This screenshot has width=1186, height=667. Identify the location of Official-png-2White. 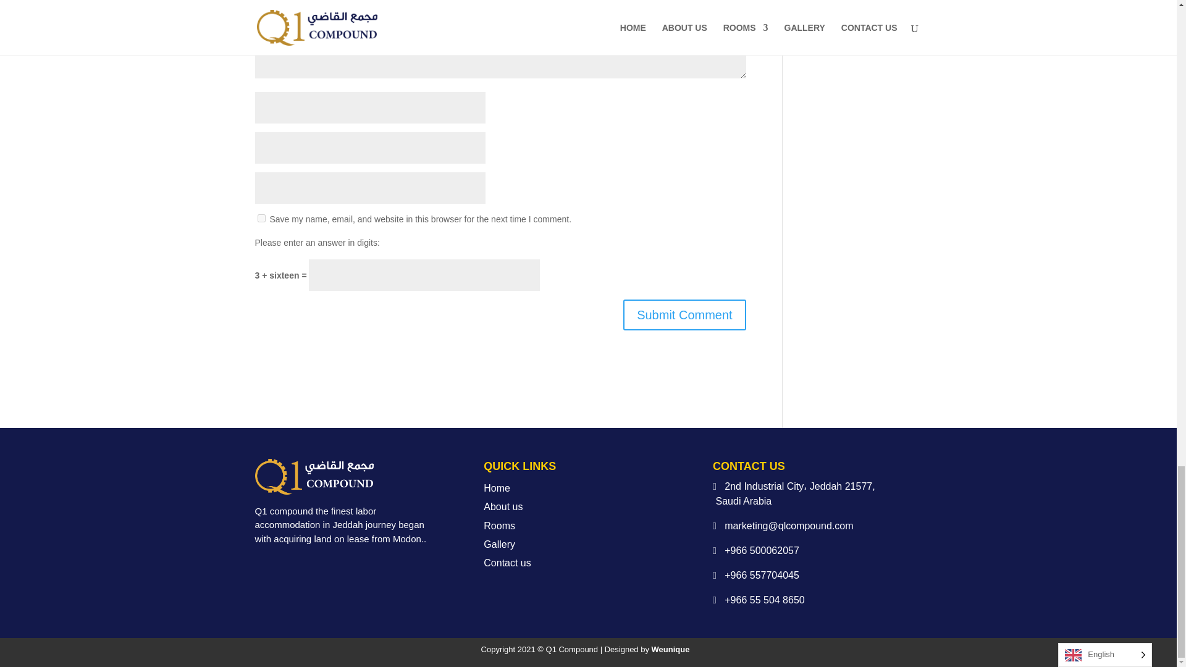
(314, 477).